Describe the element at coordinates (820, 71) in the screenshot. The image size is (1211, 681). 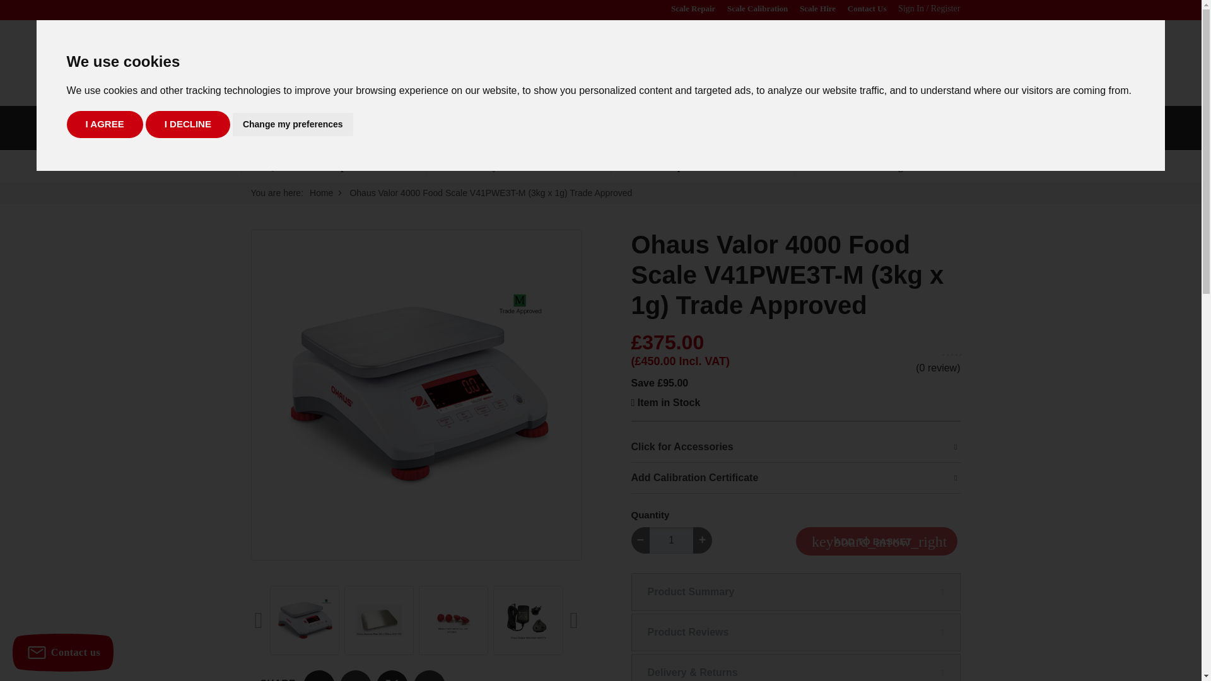
I see `01296 393133` at that location.